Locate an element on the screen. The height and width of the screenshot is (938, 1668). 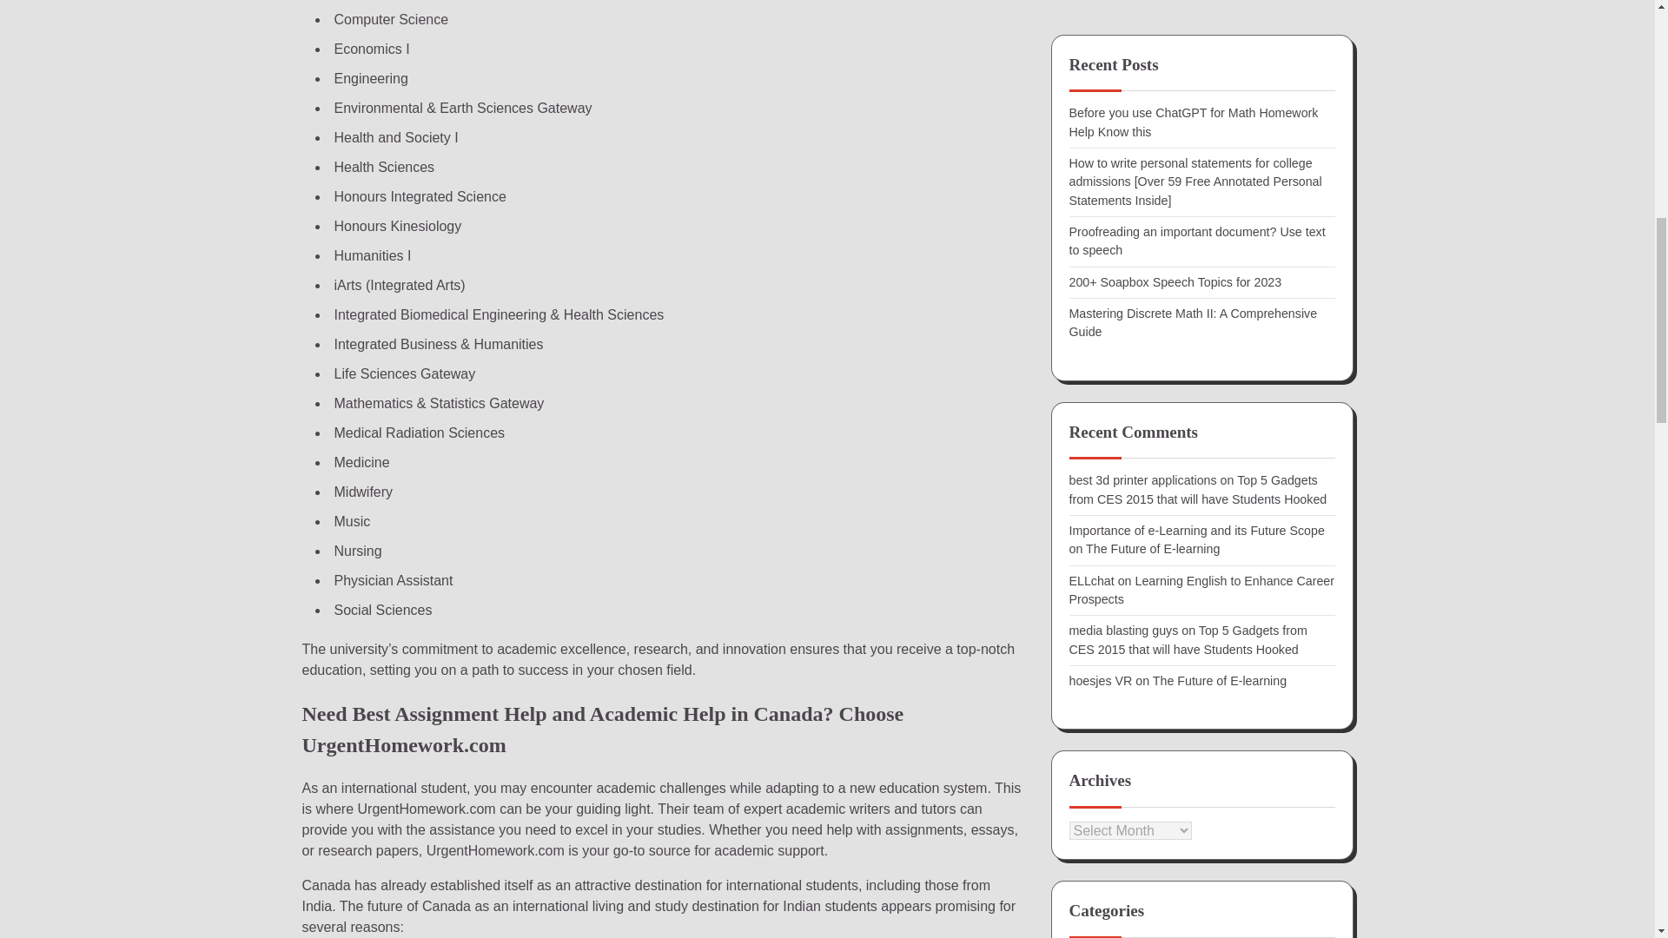
Entries feed is located at coordinates (1102, 294).